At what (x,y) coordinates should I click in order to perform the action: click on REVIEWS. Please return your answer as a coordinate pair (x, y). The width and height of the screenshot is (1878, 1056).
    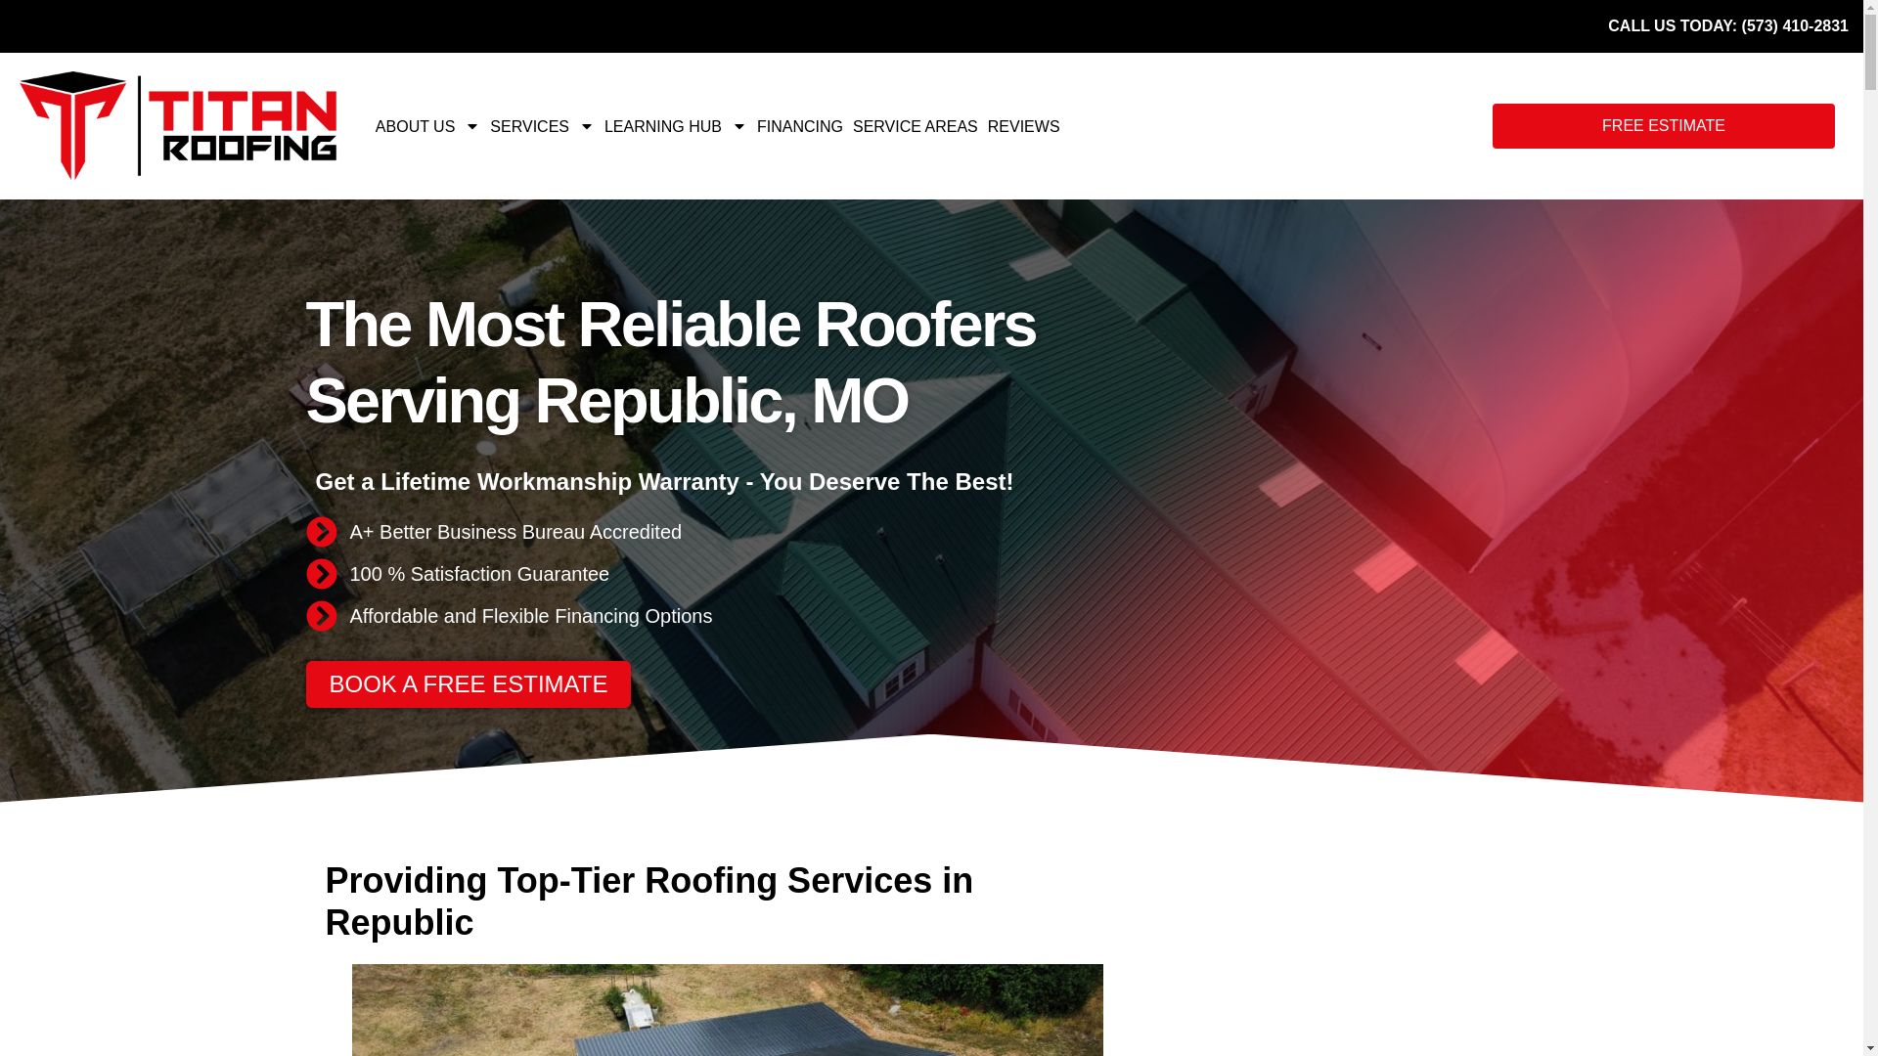
    Looking at the image, I should click on (1023, 126).